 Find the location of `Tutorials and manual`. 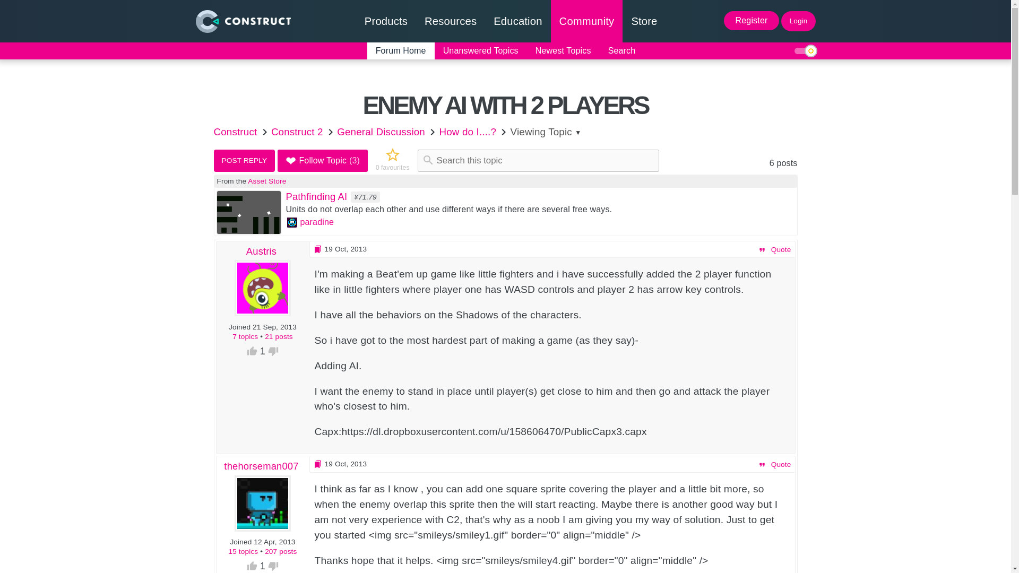

Tutorials and manual is located at coordinates (450, 21).